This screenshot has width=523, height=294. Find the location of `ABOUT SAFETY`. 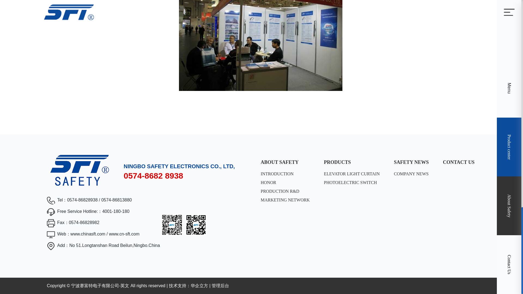

ABOUT SAFETY is located at coordinates (285, 162).